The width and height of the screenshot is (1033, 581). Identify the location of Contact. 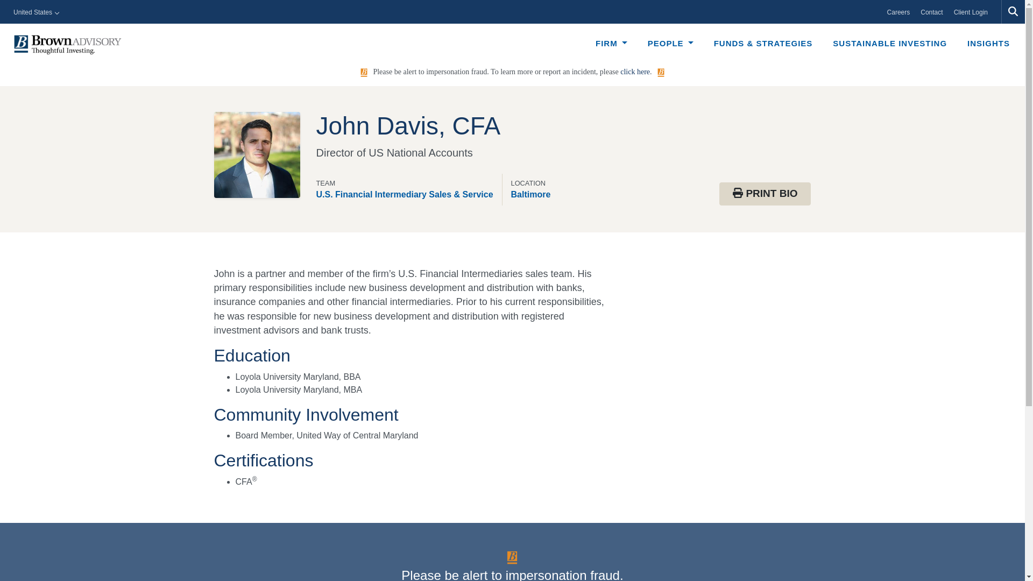
(932, 12).